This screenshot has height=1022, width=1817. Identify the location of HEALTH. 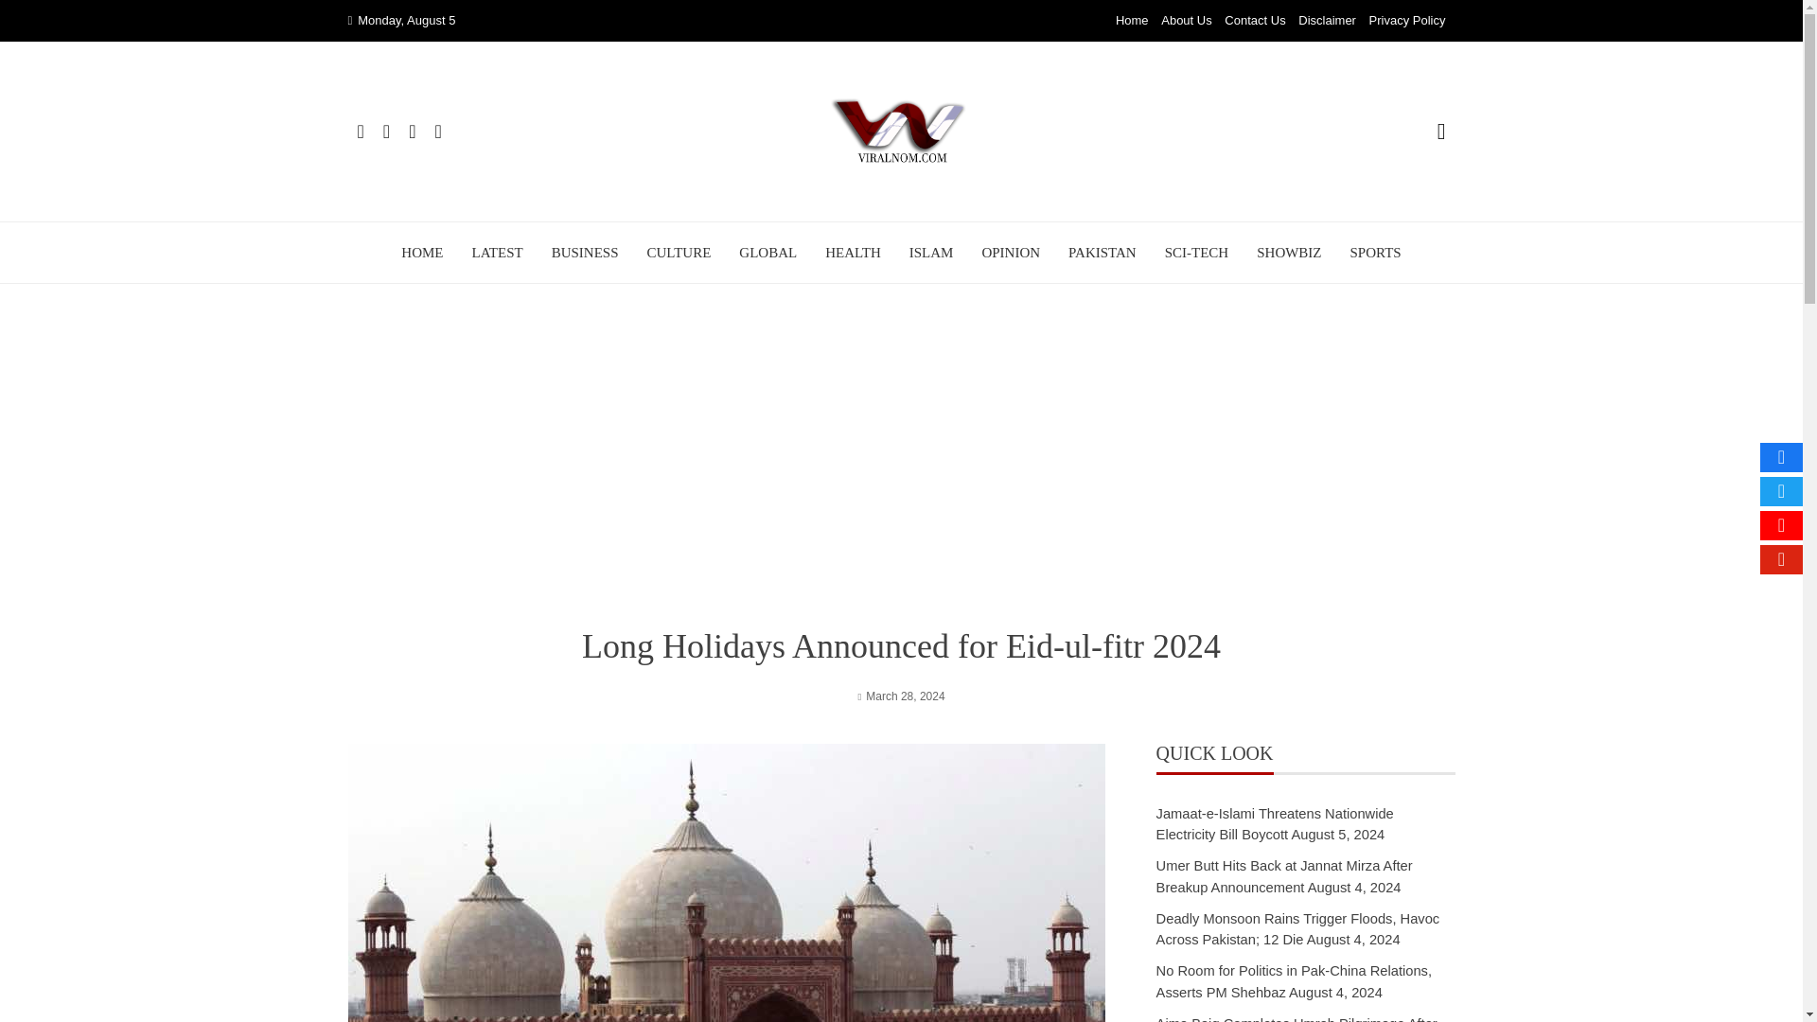
(853, 252).